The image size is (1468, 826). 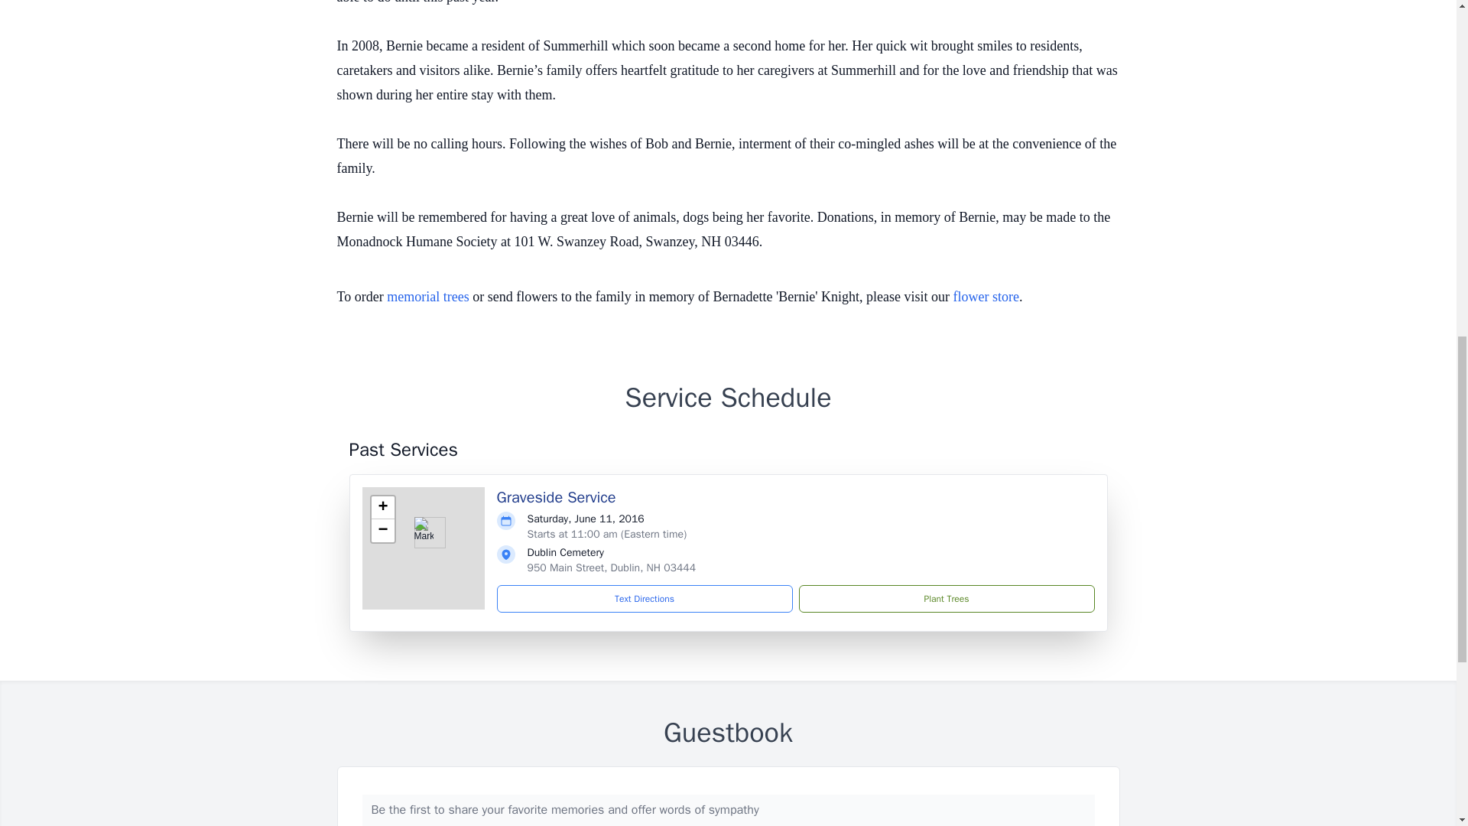 What do you see at coordinates (612, 567) in the screenshot?
I see `950 Main Street, Dublin, NH 03444` at bounding box center [612, 567].